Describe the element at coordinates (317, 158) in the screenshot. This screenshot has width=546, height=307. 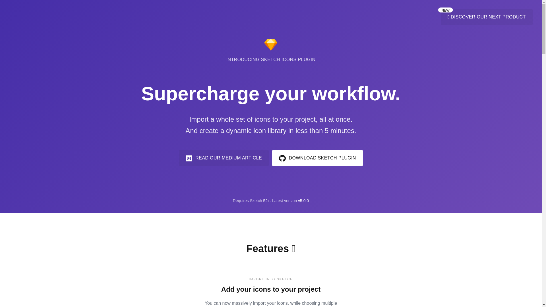
I see `DOWNLOAD SKETCH PLUGIN` at that location.